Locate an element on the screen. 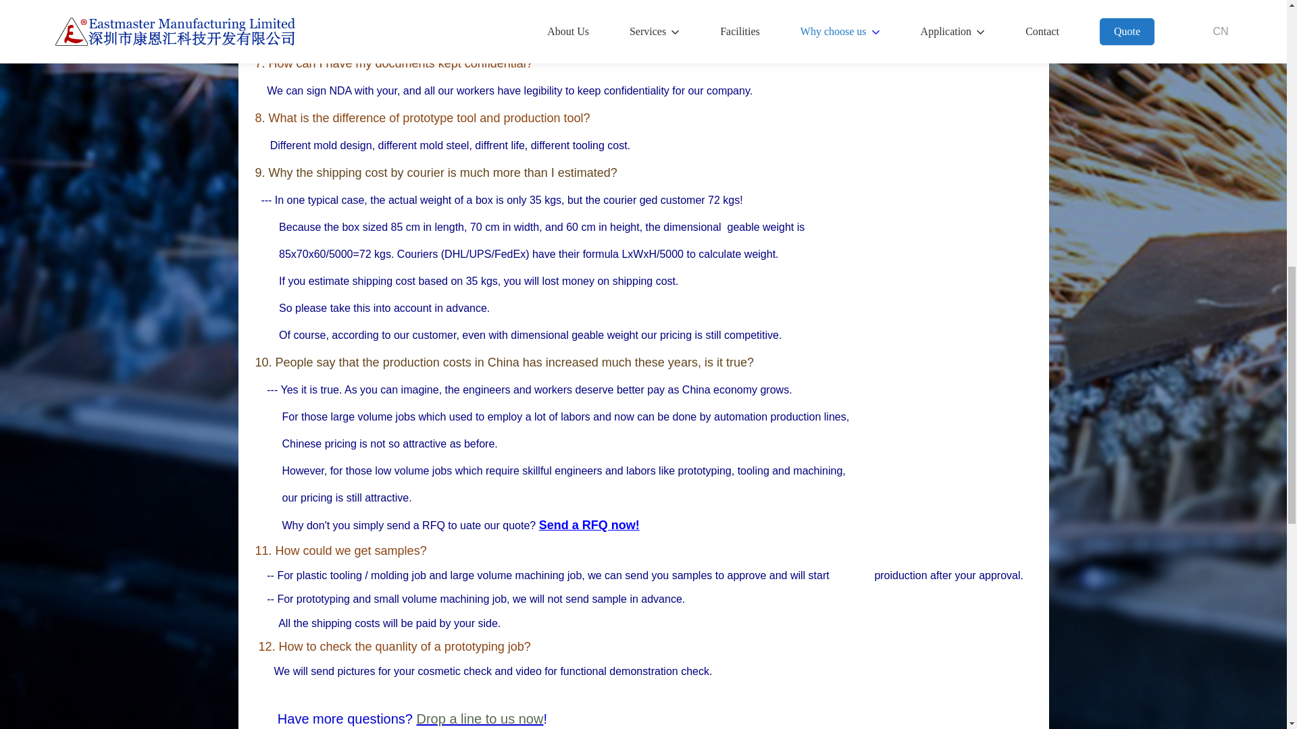  Send a RFQ now! is located at coordinates (589, 525).